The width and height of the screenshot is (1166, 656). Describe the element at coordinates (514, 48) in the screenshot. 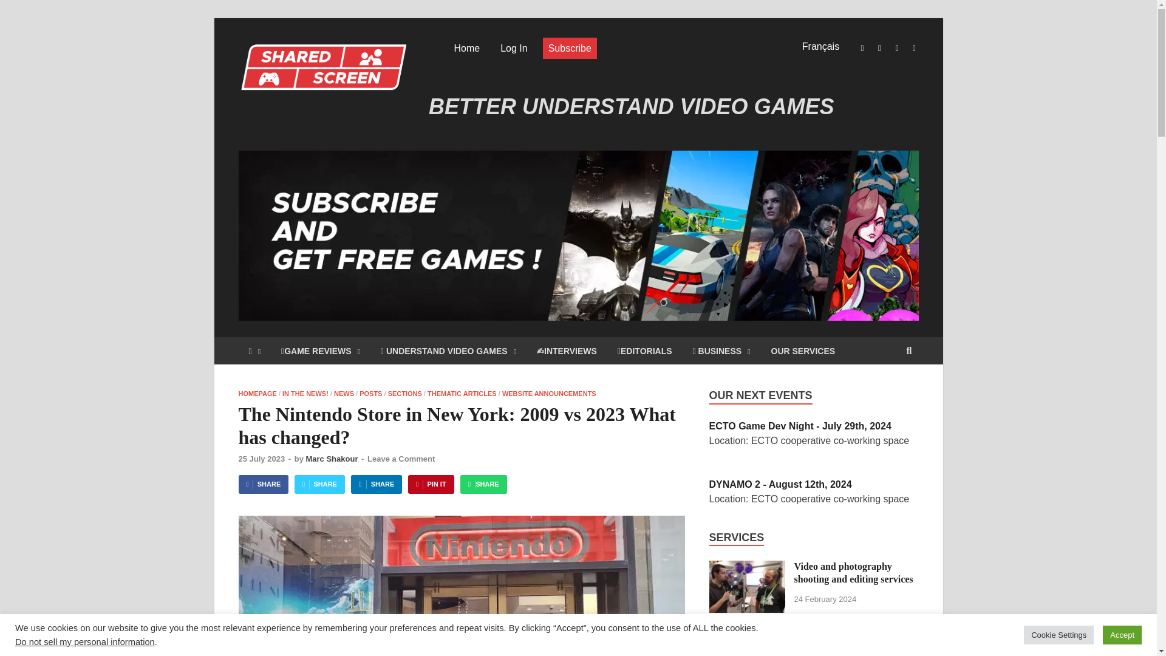

I see `Log In` at that location.